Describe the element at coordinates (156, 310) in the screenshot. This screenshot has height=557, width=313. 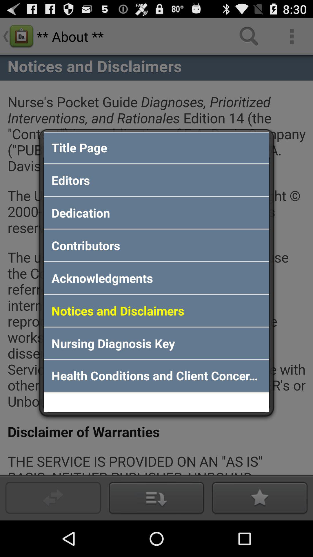
I see `click app above nursing diagnosis key item` at that location.